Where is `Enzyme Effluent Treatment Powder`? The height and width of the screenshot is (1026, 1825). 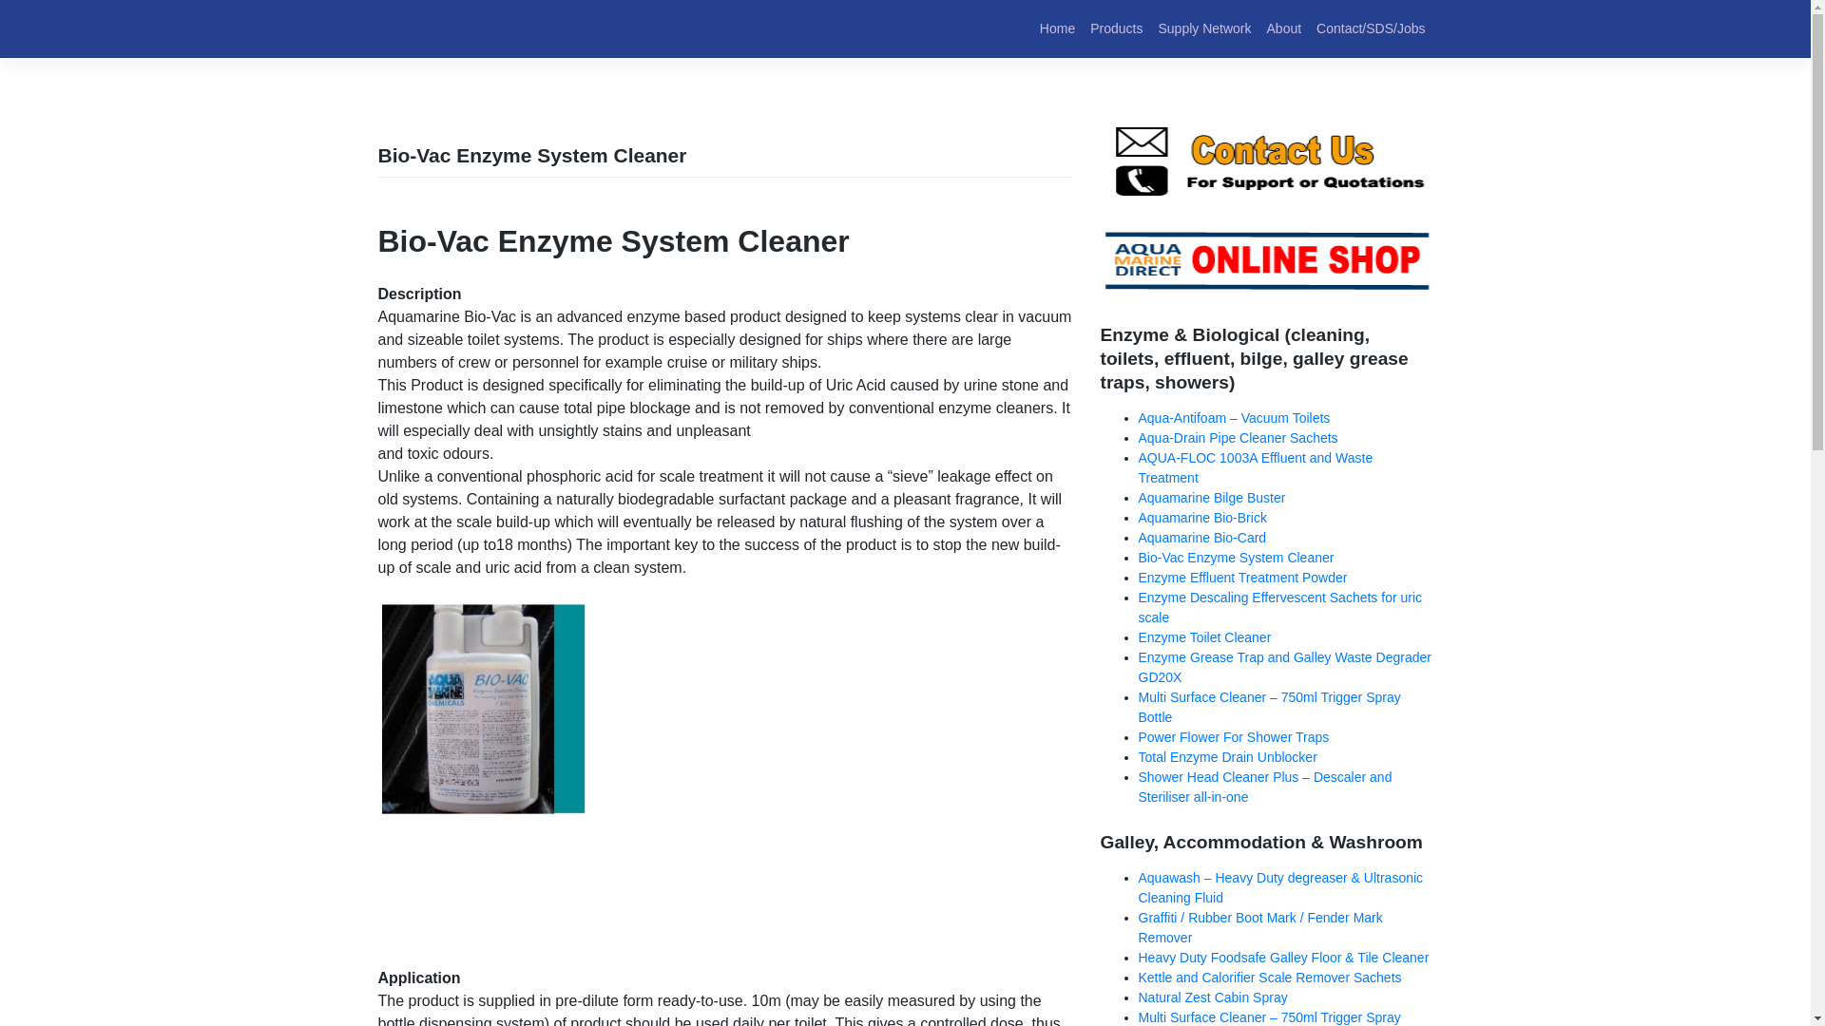
Enzyme Effluent Treatment Powder is located at coordinates (1243, 578).